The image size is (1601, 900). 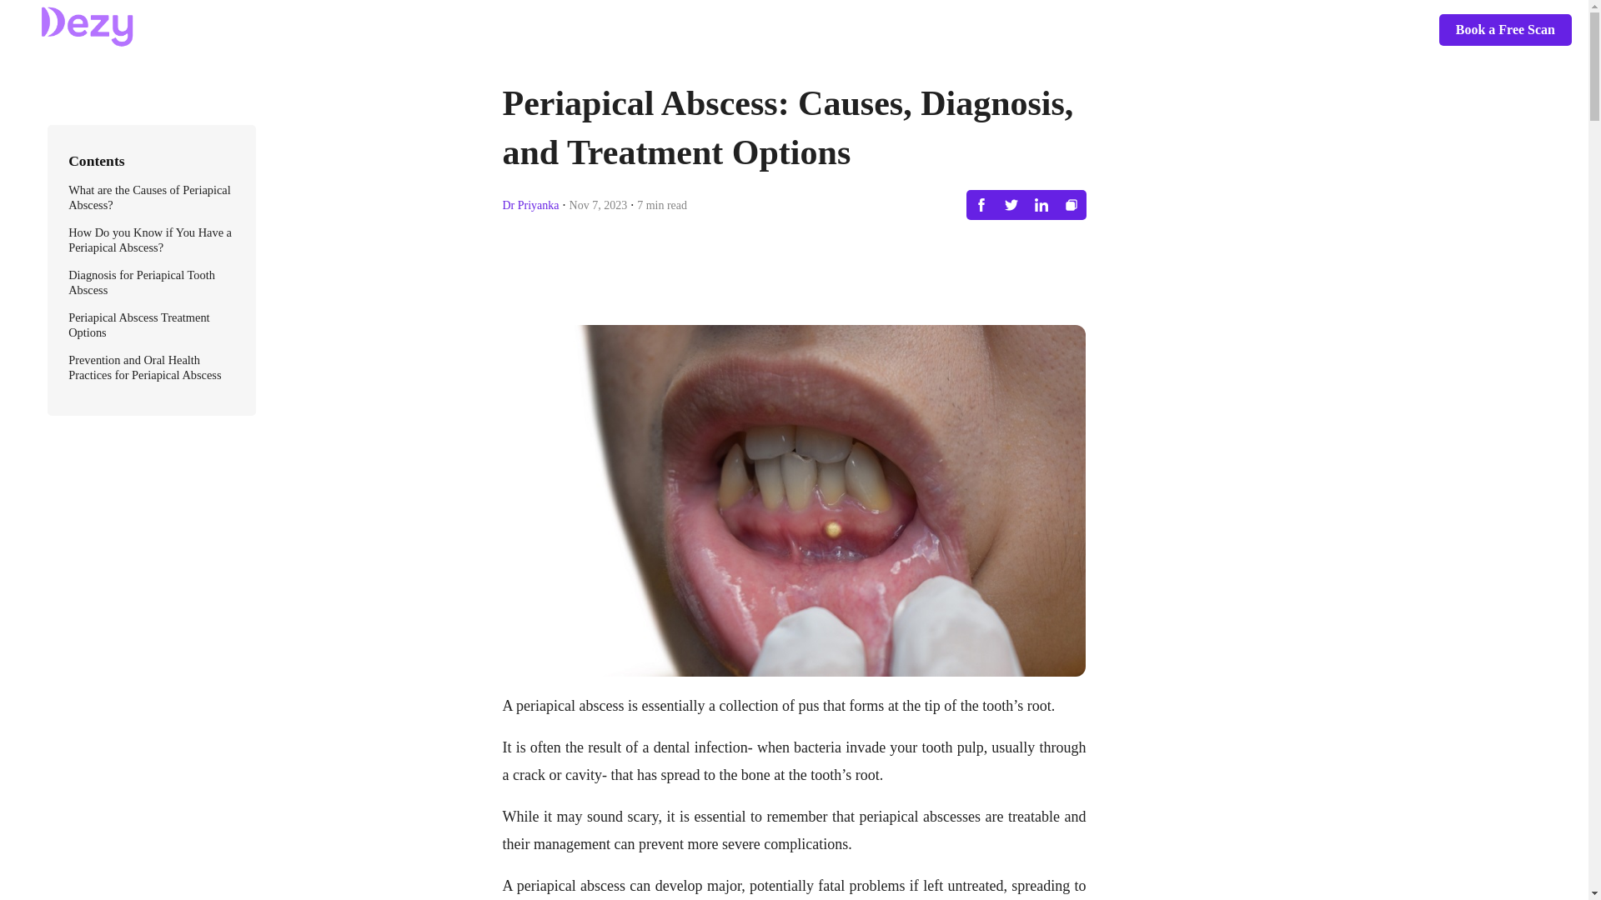 I want to click on Book a Free Scan, so click(x=1506, y=29).